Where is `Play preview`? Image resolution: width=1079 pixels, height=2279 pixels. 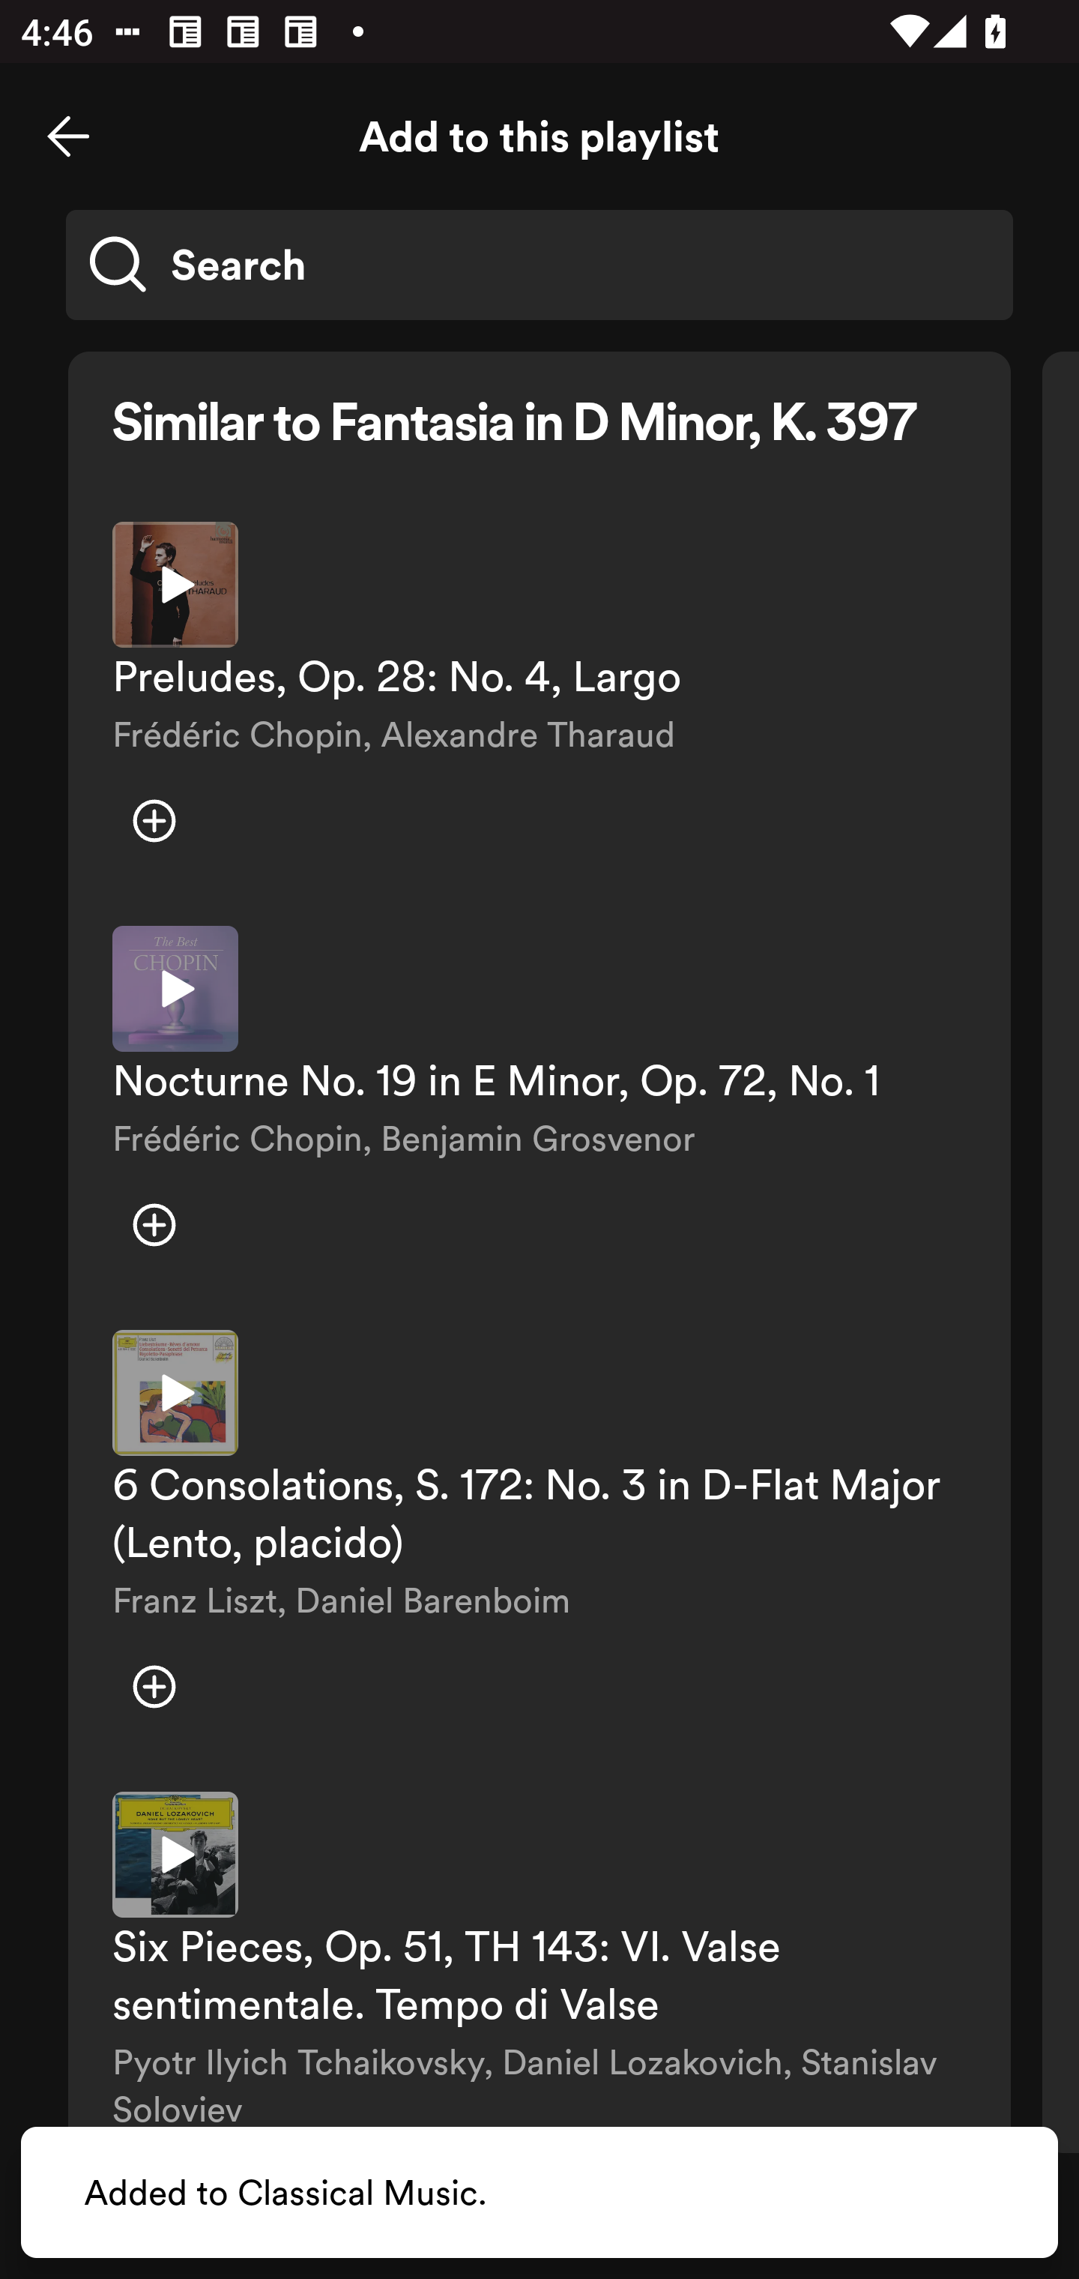 Play preview is located at coordinates (175, 989).